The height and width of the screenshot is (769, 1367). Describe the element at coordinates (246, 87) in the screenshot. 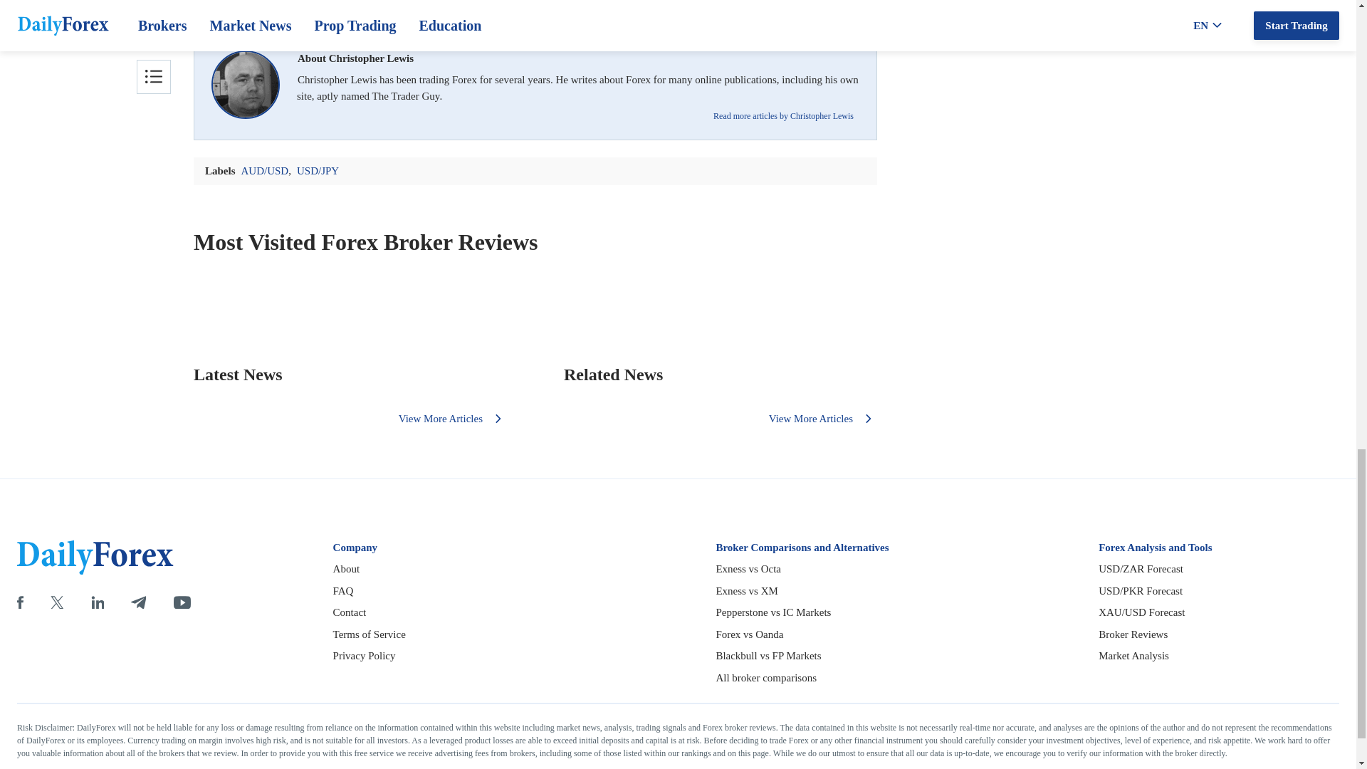

I see `Christopher Lewis` at that location.